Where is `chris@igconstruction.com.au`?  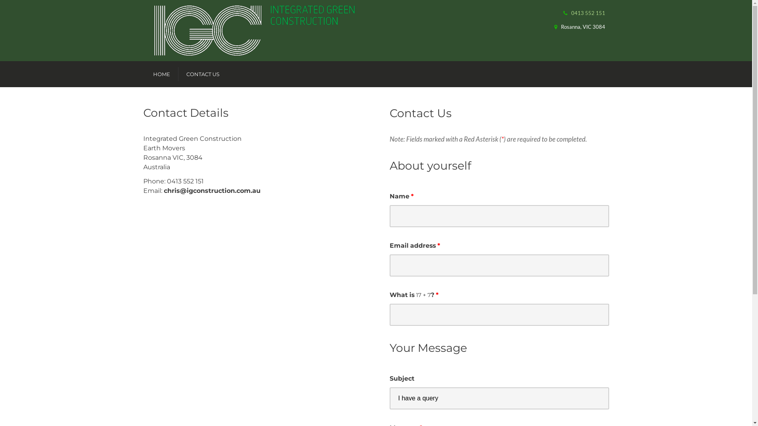
chris@igconstruction.com.au is located at coordinates (212, 191).